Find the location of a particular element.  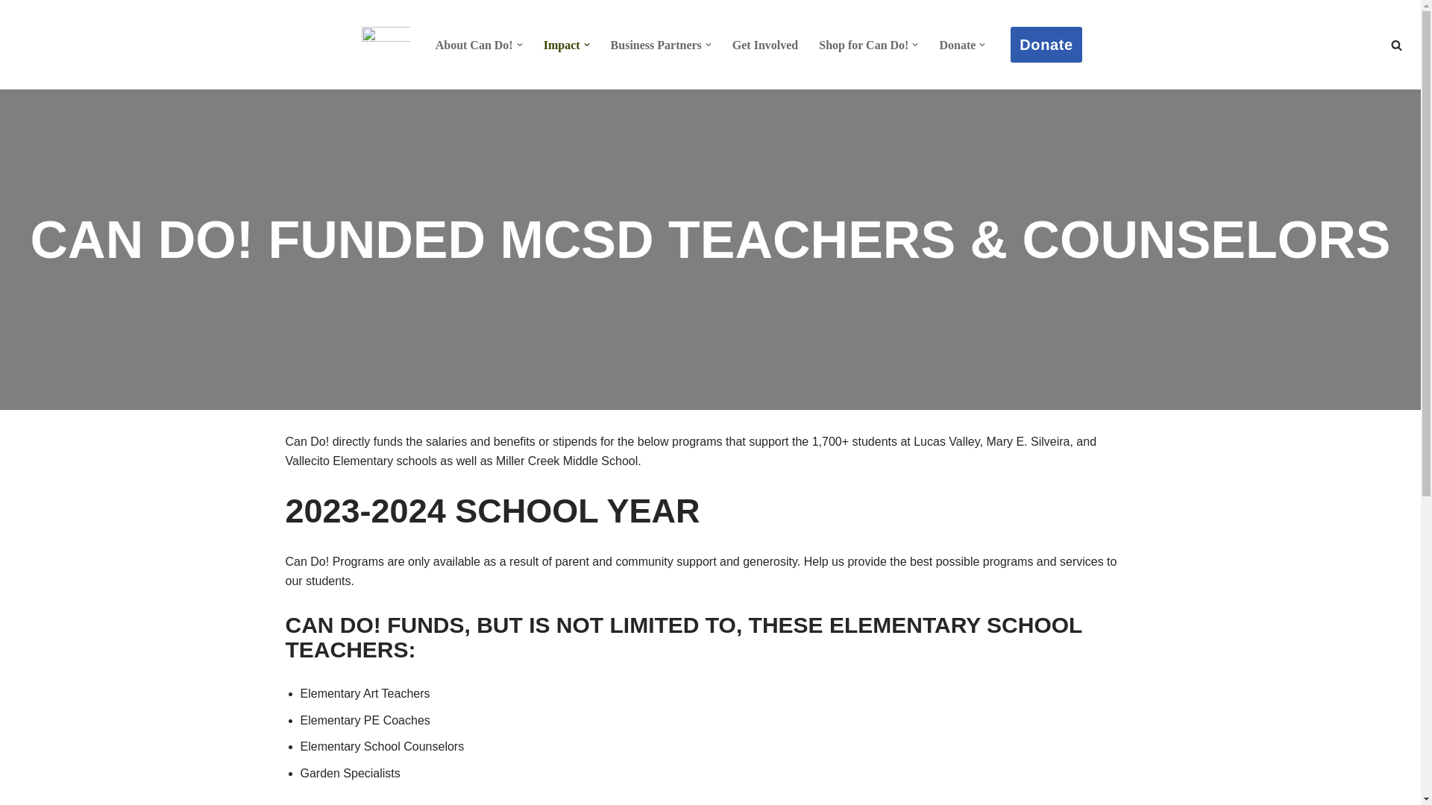

Business Partners is located at coordinates (656, 45).